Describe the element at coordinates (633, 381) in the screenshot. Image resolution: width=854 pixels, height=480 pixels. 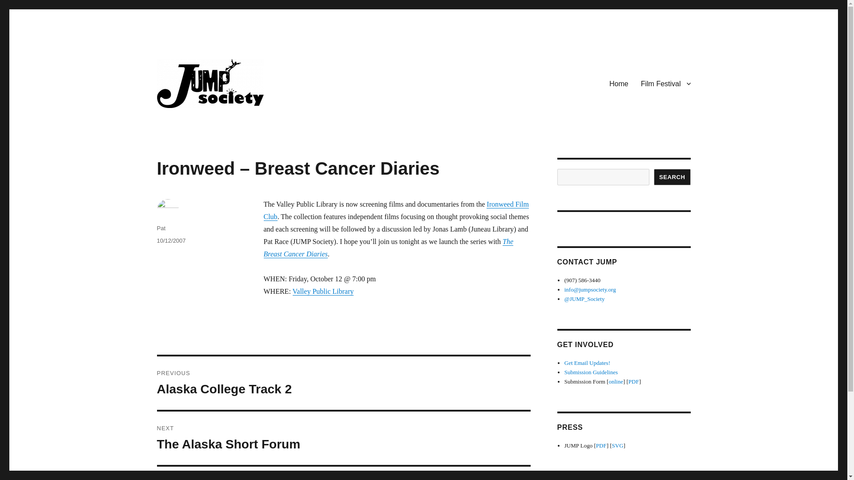
I see `PDF` at that location.